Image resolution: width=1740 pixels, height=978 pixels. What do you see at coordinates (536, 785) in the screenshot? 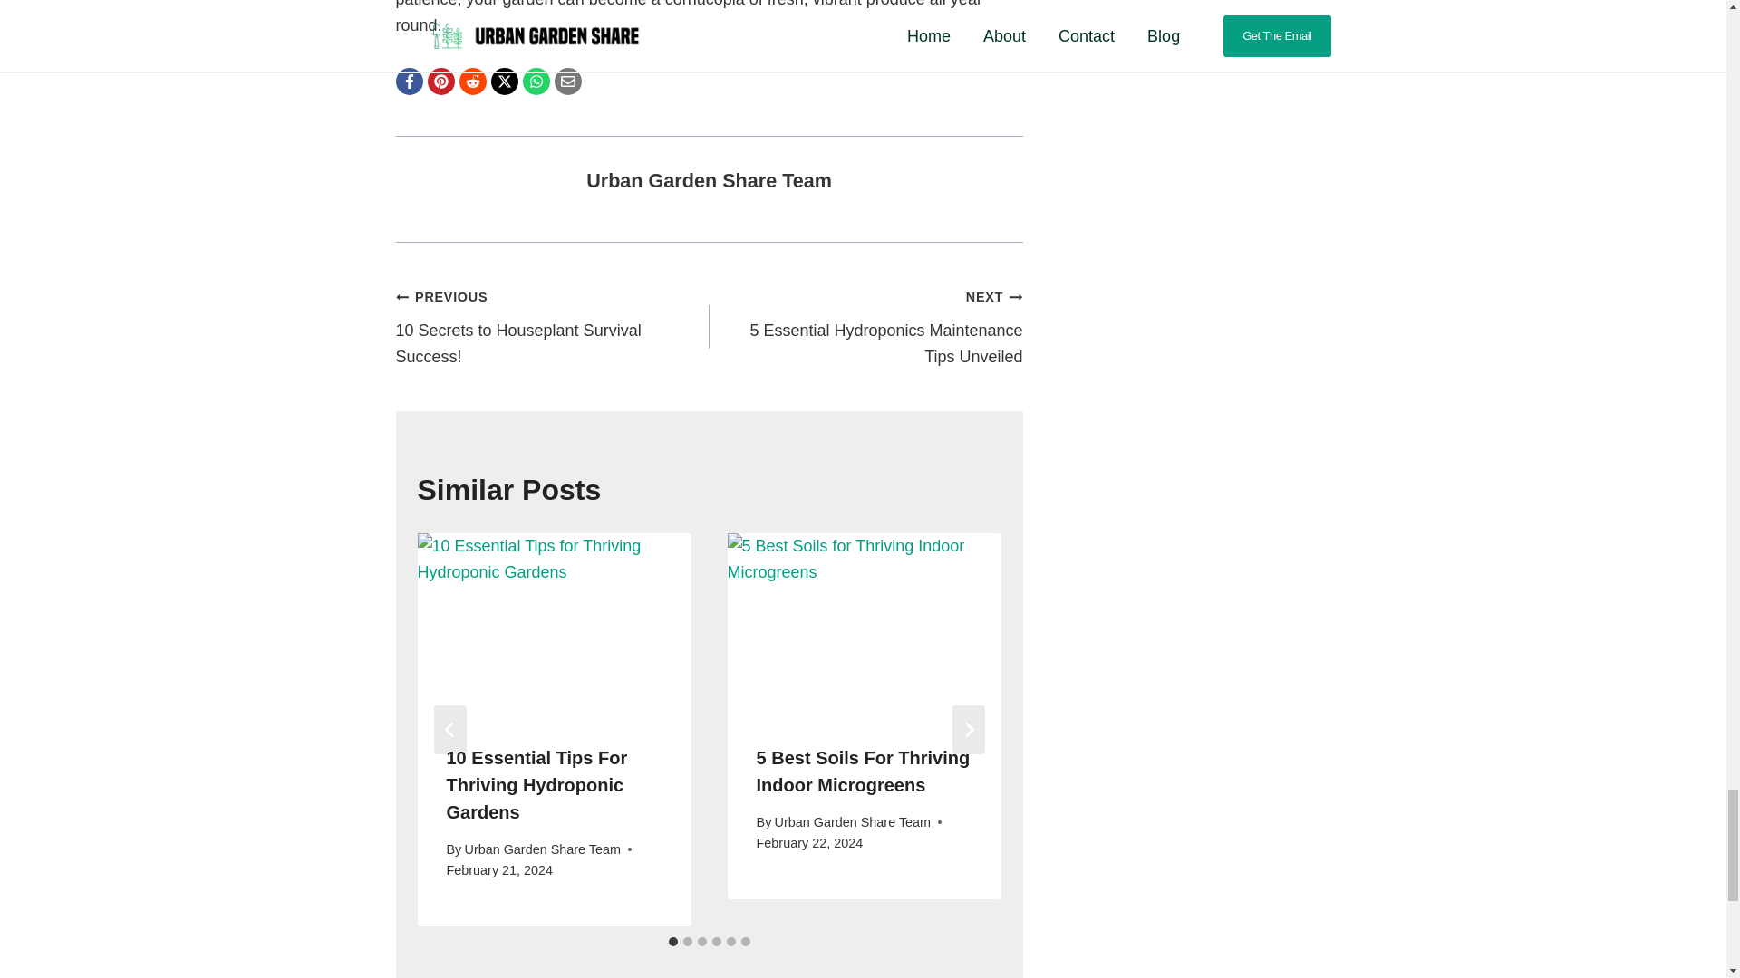
I see `10 Essential Tips For Thriving Hydroponic Gardens` at bounding box center [536, 785].